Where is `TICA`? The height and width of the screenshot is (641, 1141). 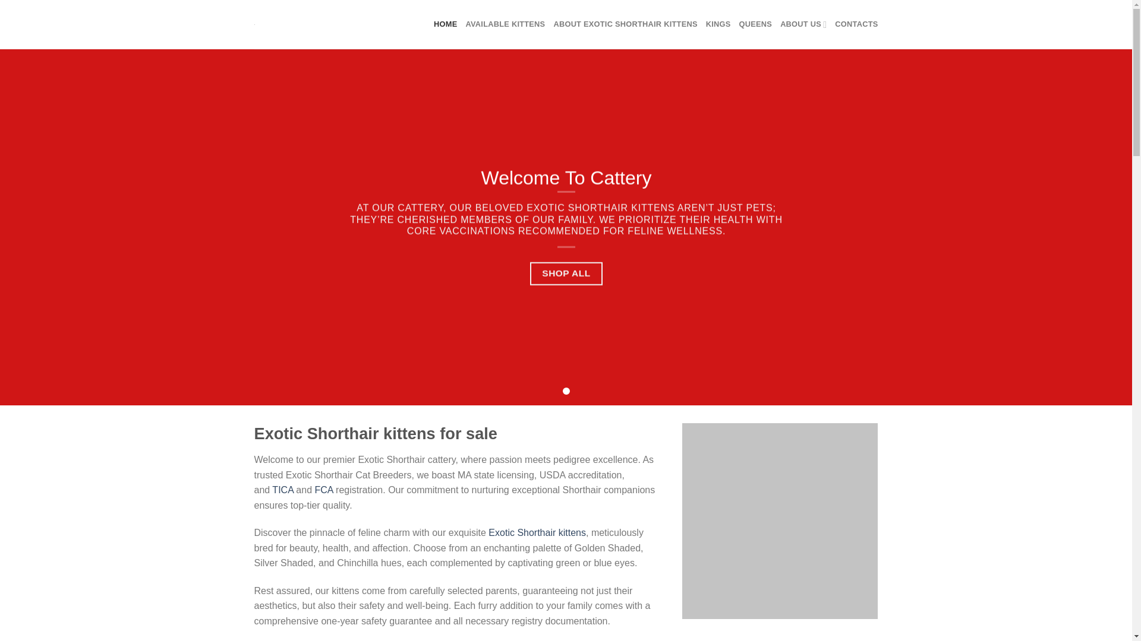
TICA is located at coordinates (283, 489).